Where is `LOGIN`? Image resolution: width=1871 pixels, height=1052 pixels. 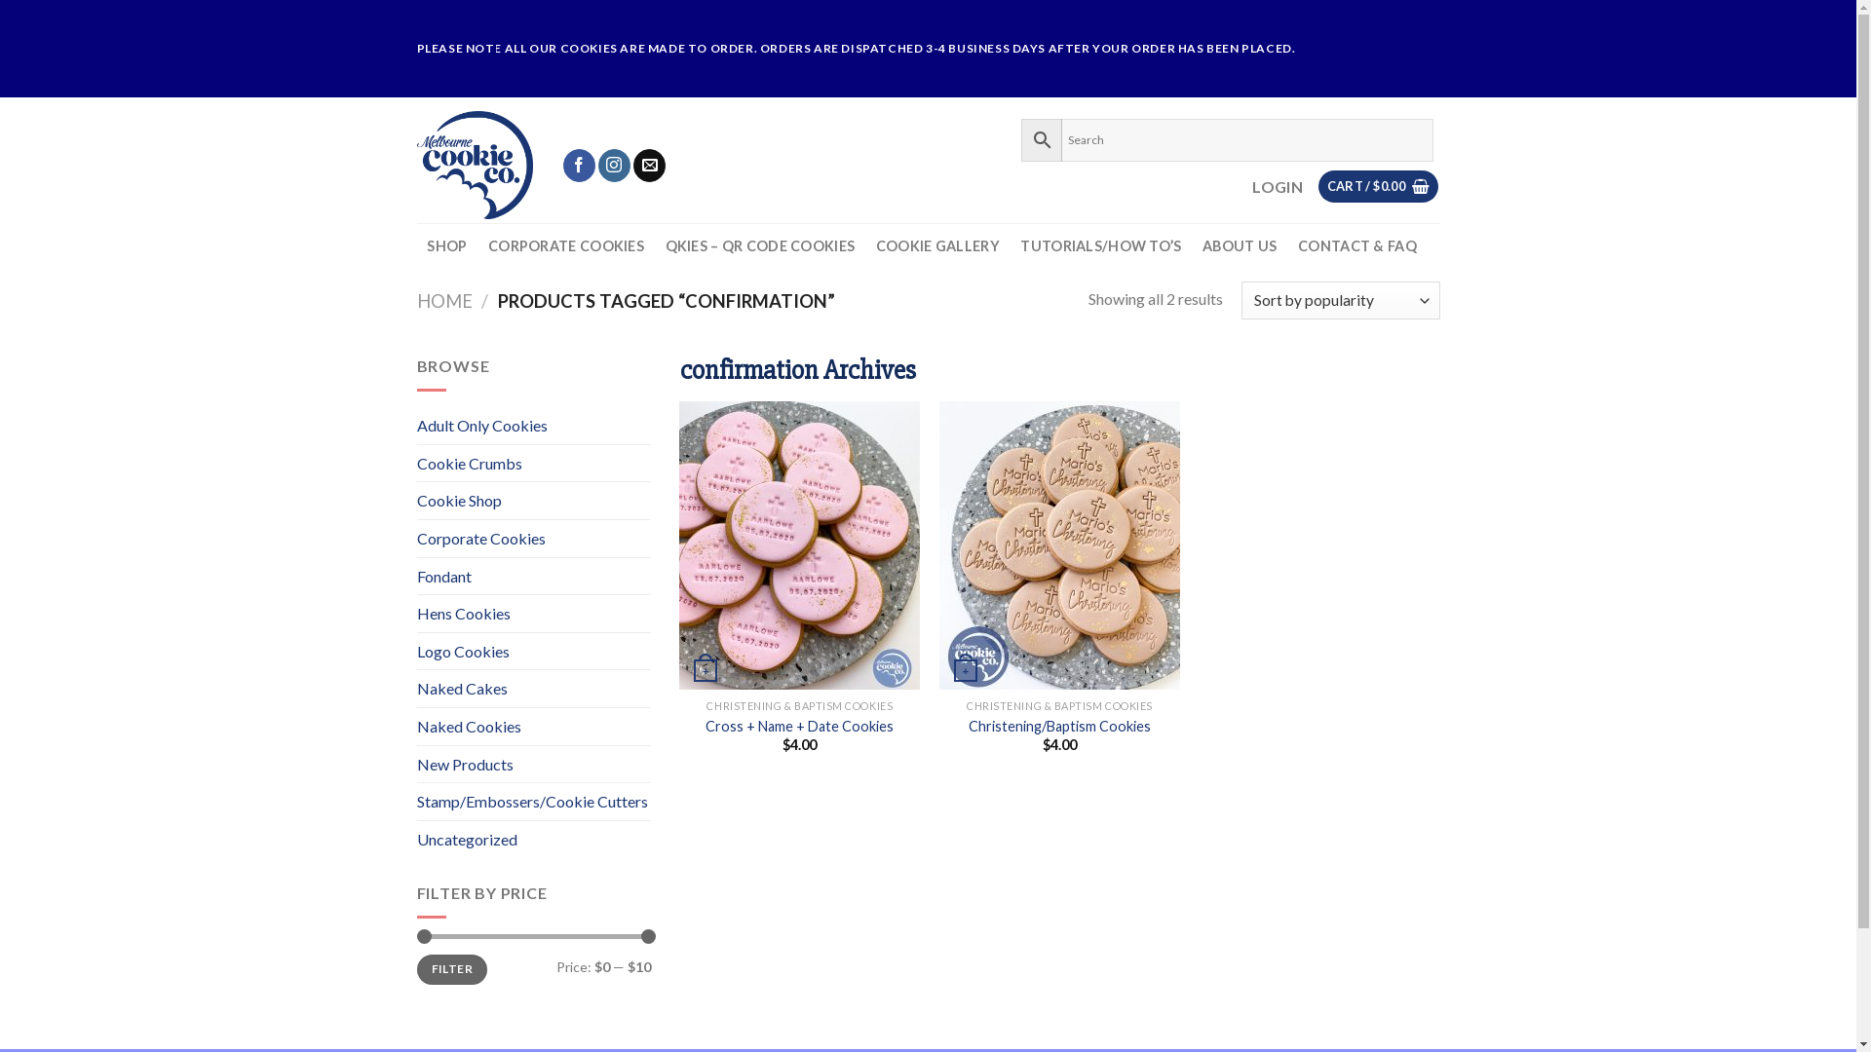 LOGIN is located at coordinates (1278, 187).